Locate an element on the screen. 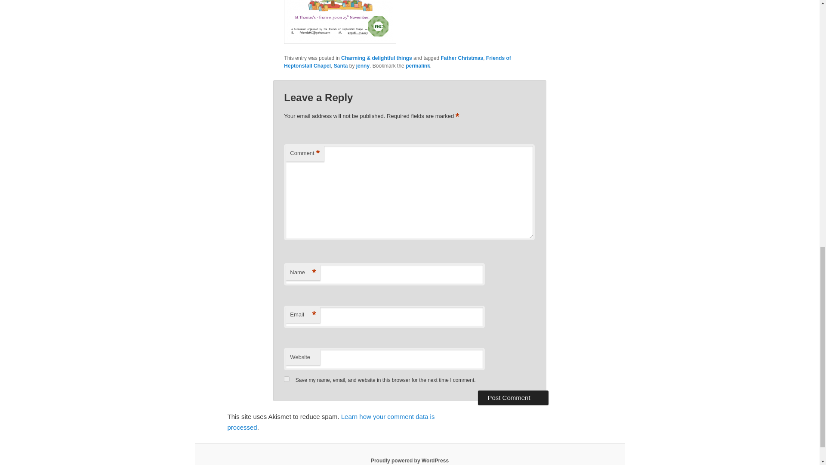 The image size is (826, 465). Father Christmas is located at coordinates (462, 58).